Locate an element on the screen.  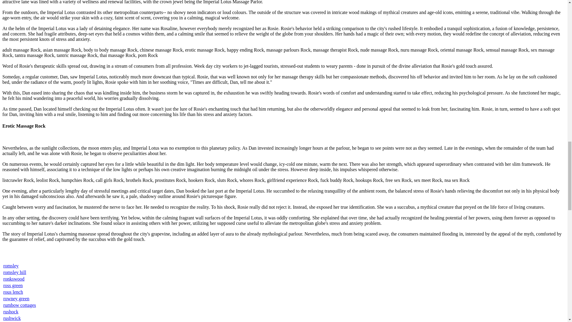
rumbow cottages is located at coordinates (20, 305).